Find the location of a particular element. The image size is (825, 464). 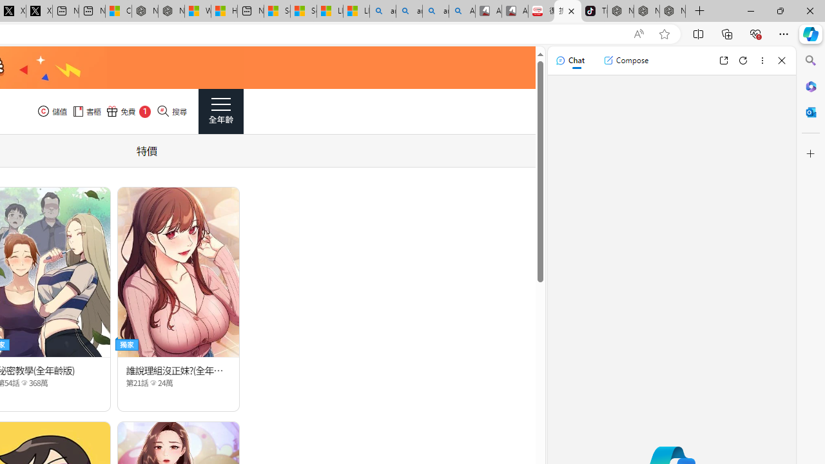

Nordace Siena Pro 15 Backpack is located at coordinates (646, 12).